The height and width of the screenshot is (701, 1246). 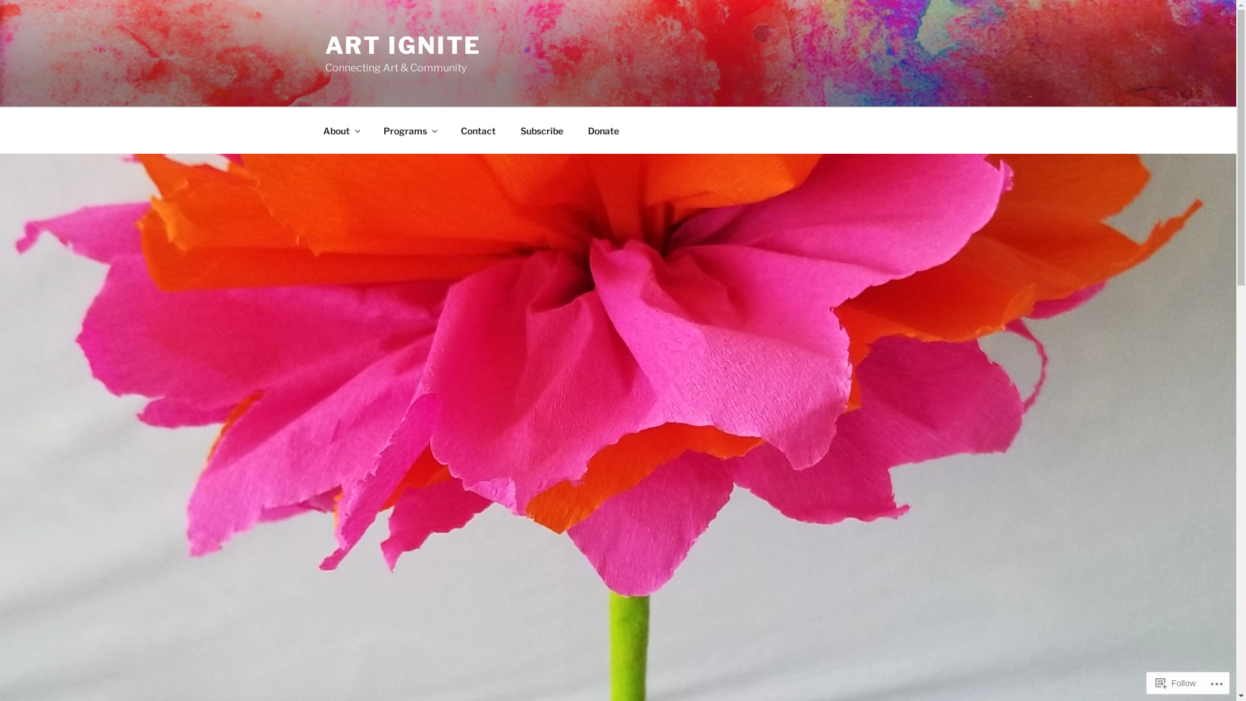 What do you see at coordinates (403, 45) in the screenshot?
I see `ART IGNITE` at bounding box center [403, 45].